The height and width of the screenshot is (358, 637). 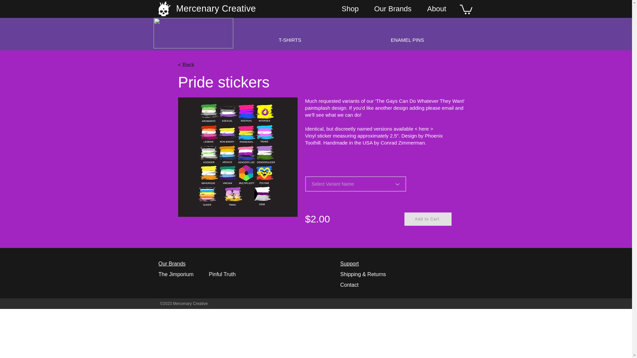 I want to click on ENAMEL PINS, so click(x=407, y=40).